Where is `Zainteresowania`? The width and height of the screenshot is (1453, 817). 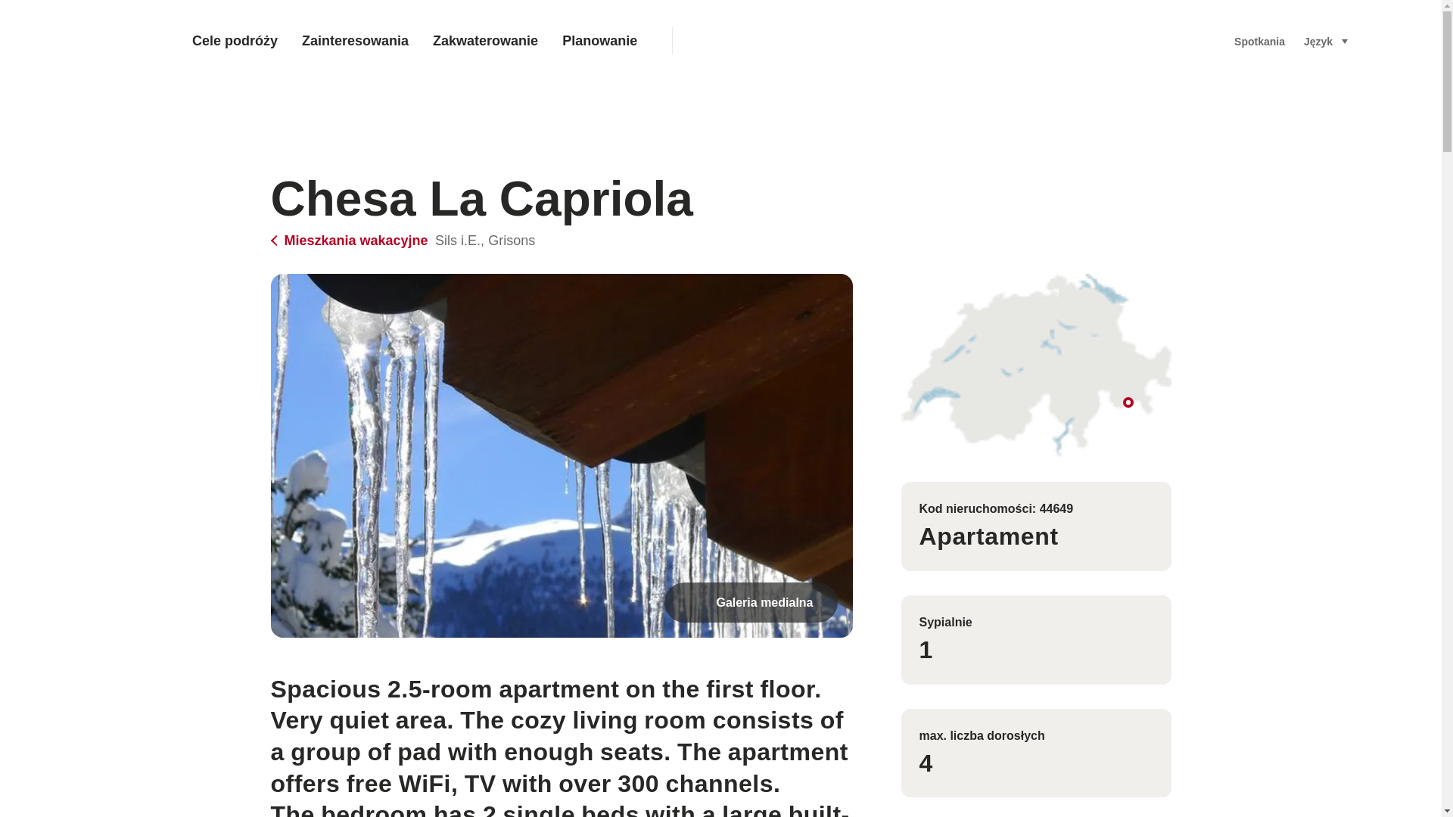 Zainteresowania is located at coordinates (355, 41).